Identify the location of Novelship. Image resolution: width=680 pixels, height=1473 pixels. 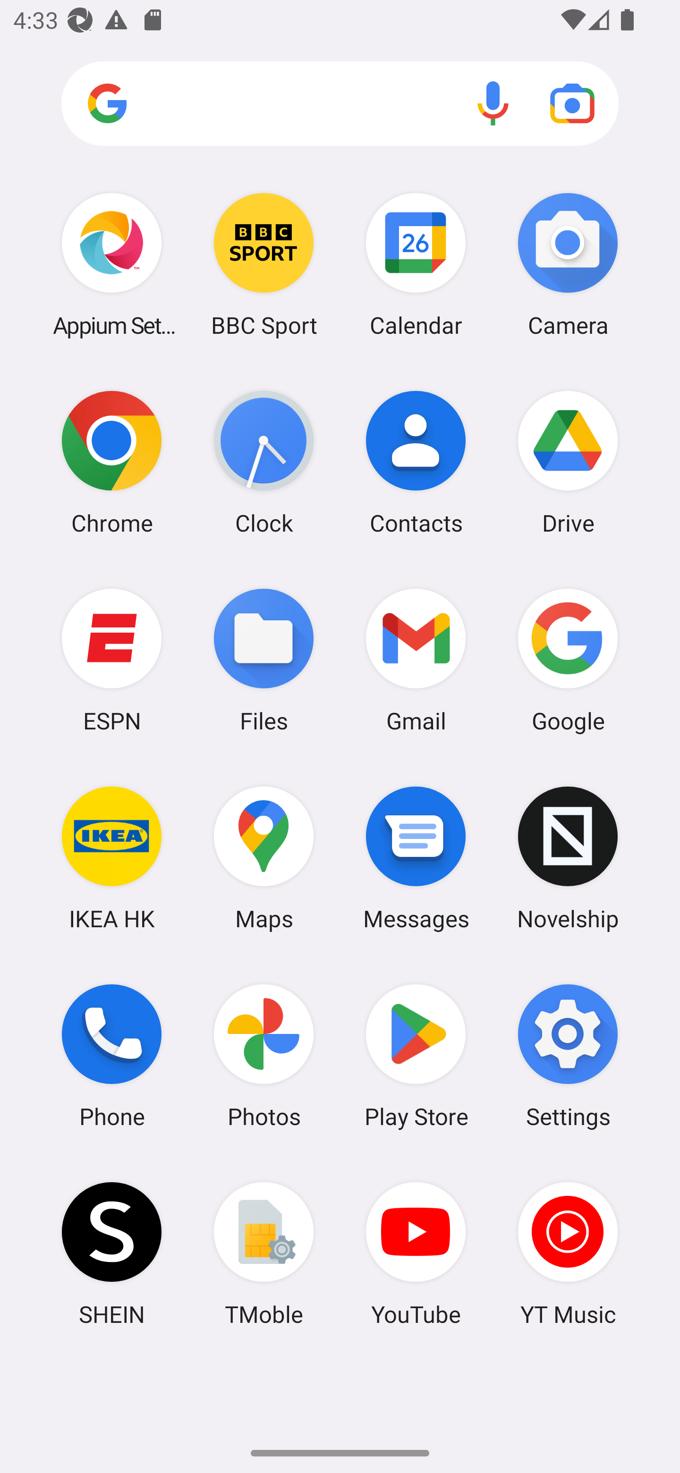
(568, 858).